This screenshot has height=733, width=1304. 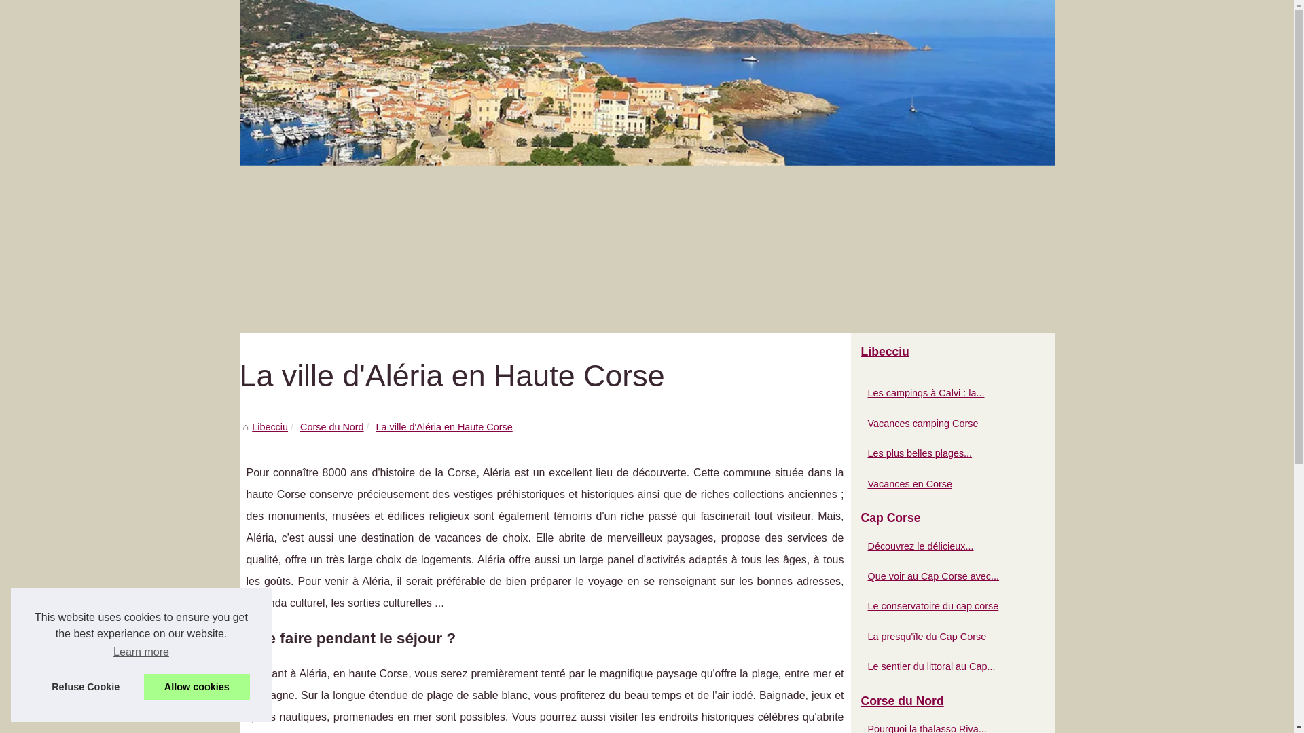 What do you see at coordinates (86, 687) in the screenshot?
I see `Refuse Cookie` at bounding box center [86, 687].